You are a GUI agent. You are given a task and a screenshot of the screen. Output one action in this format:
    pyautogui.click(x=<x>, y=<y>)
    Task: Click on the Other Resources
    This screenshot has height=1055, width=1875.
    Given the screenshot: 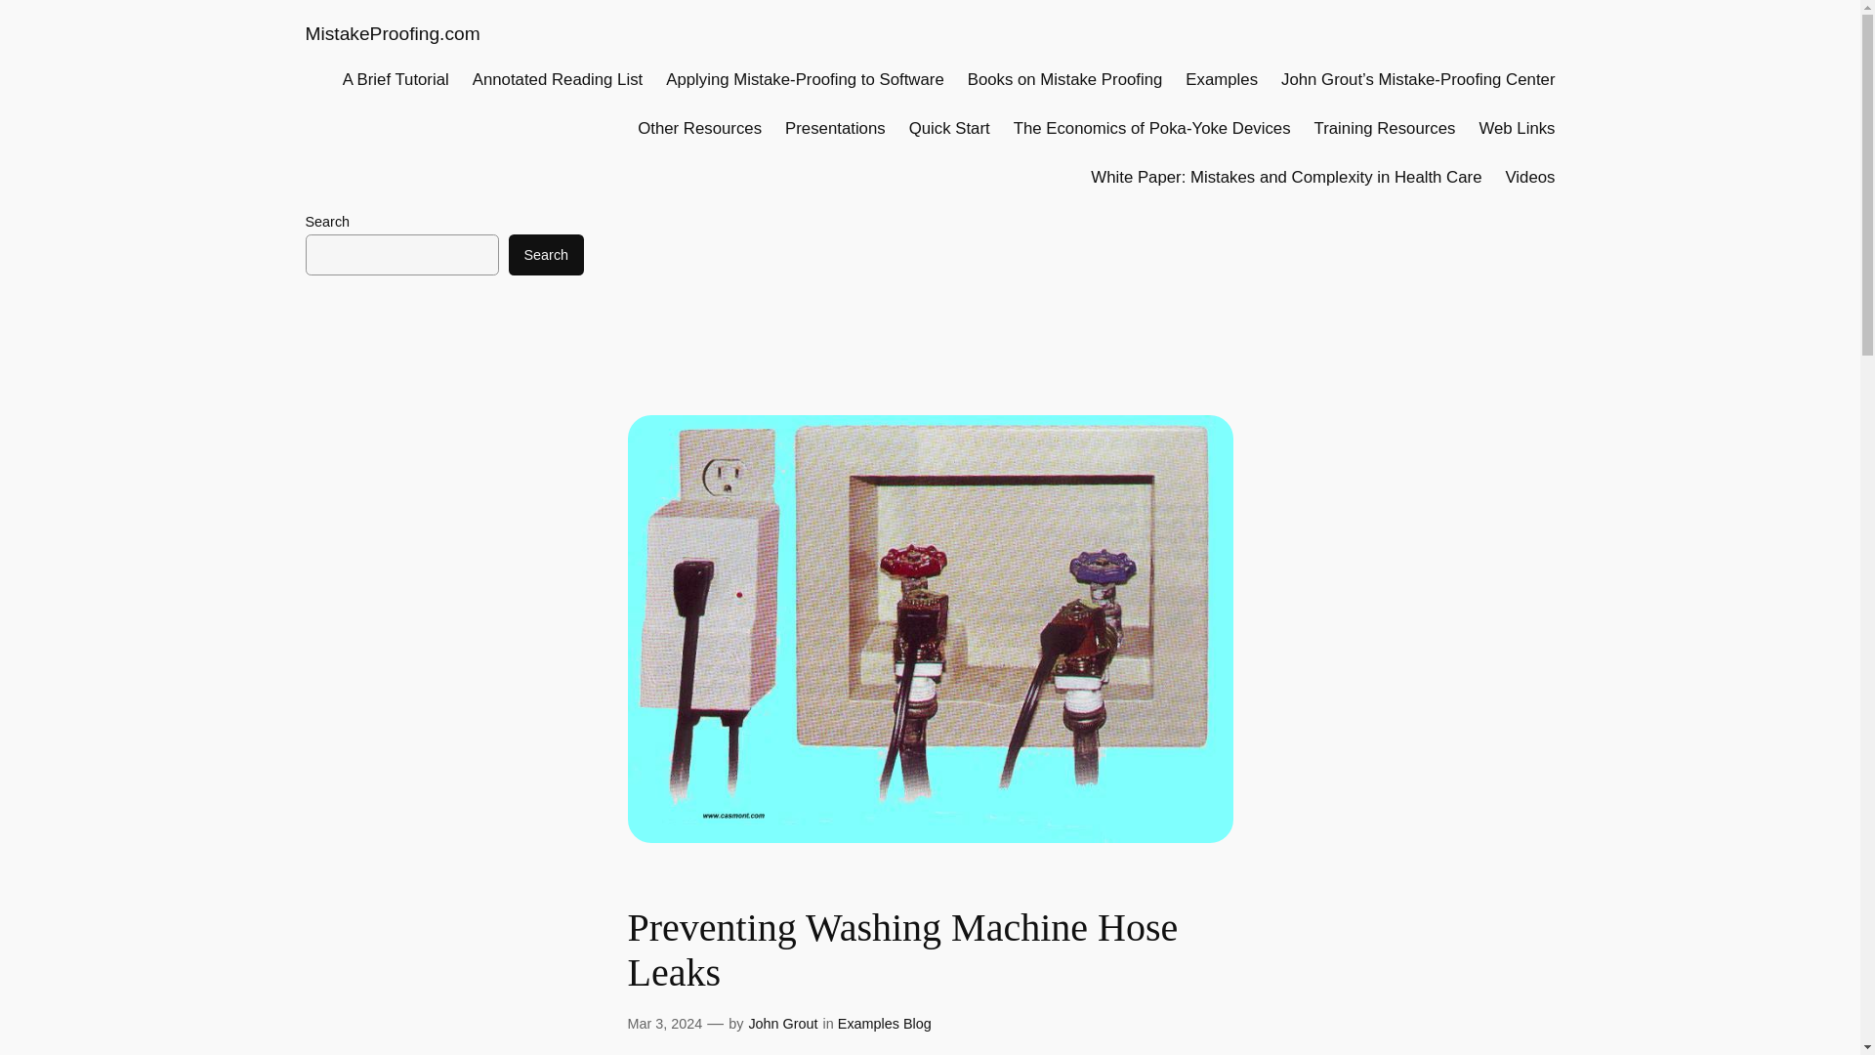 What is the action you would take?
    pyautogui.click(x=699, y=128)
    